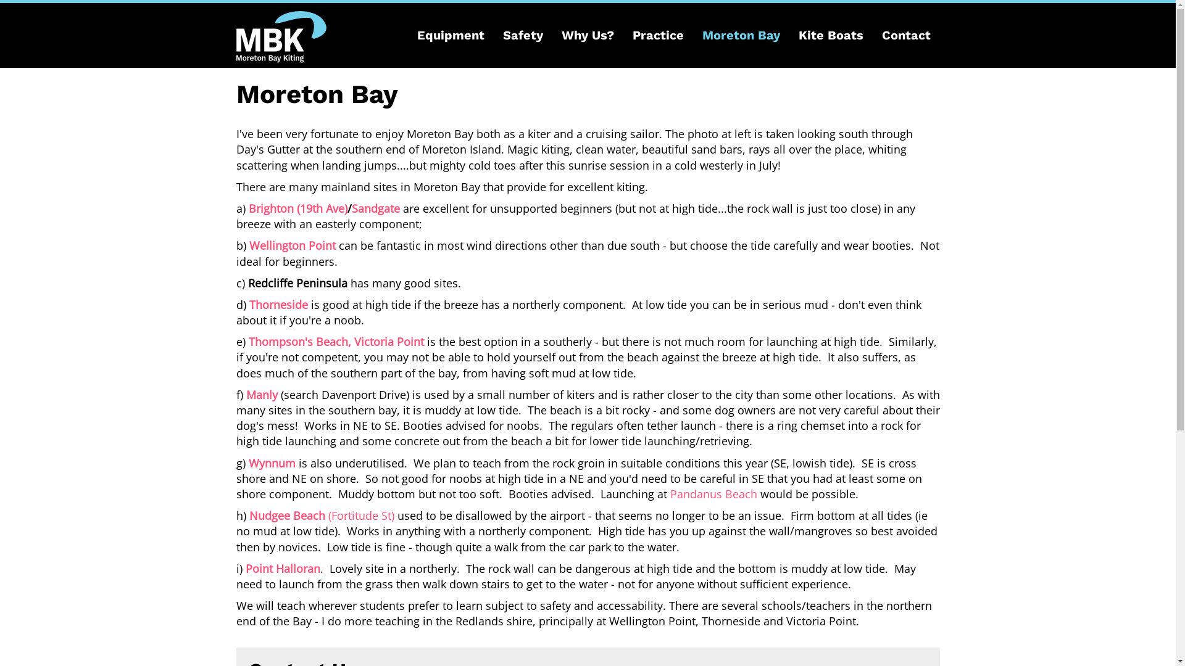 The width and height of the screenshot is (1185, 666). I want to click on Practice, so click(658, 36).